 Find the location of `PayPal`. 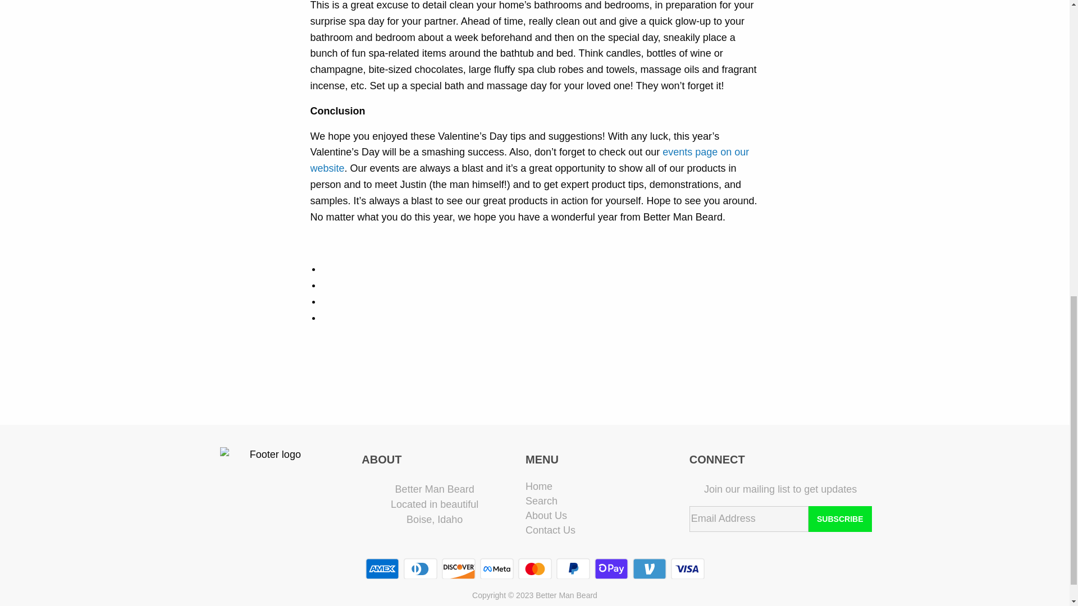

PayPal is located at coordinates (573, 568).